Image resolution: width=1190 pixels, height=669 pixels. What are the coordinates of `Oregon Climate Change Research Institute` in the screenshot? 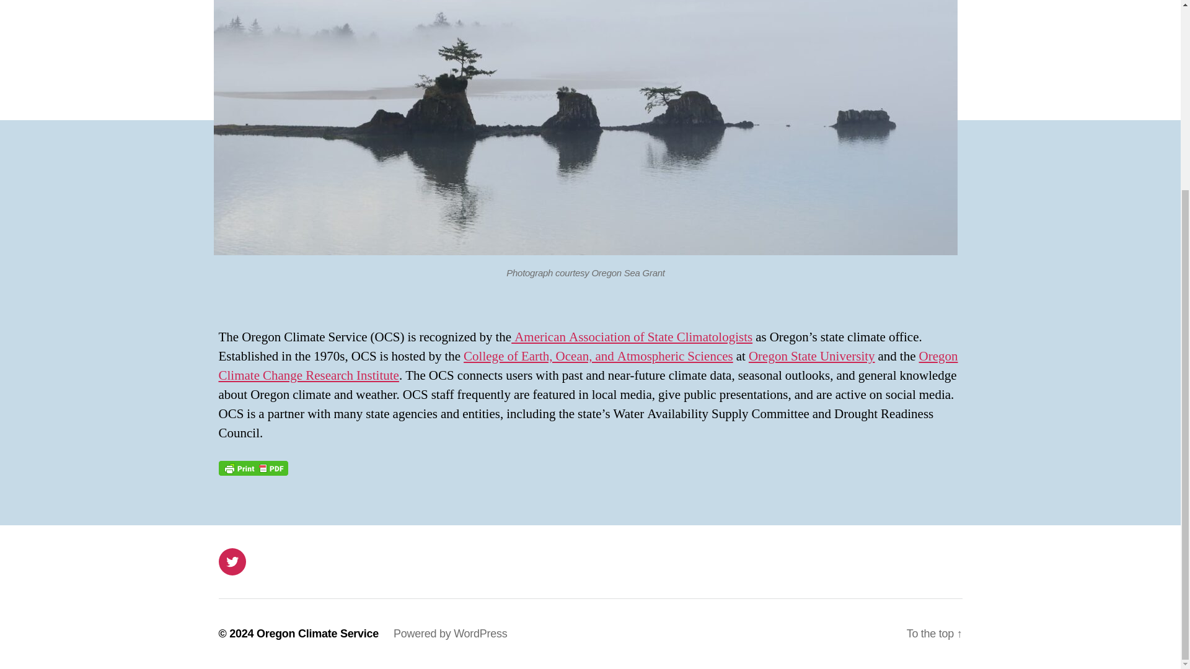 It's located at (588, 365).